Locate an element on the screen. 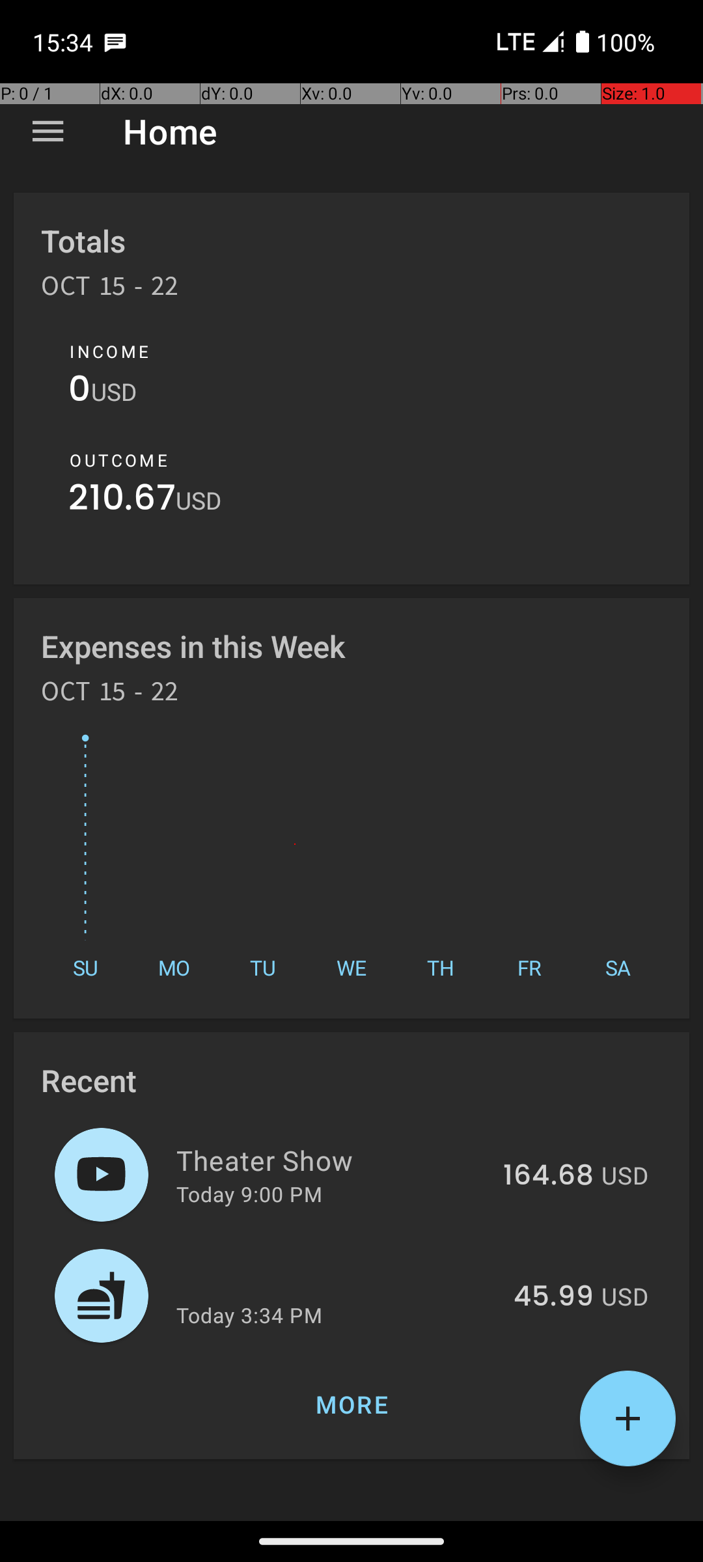 Image resolution: width=703 pixels, height=1562 pixels. 164.68 is located at coordinates (548, 1176).